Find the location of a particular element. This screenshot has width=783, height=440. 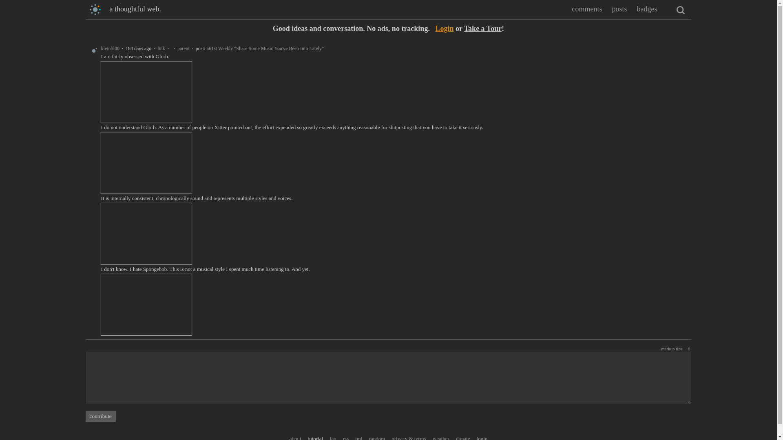

weather is located at coordinates (441, 438).